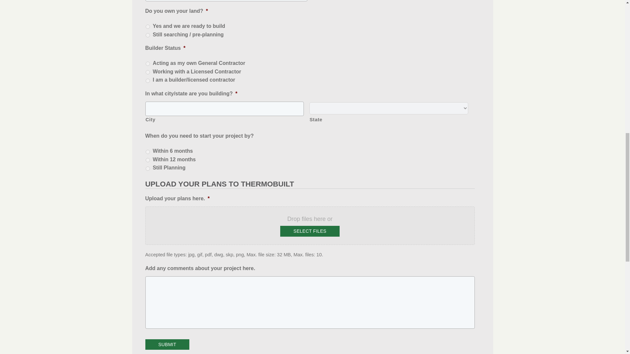  I want to click on Within 6 months, so click(148, 151).